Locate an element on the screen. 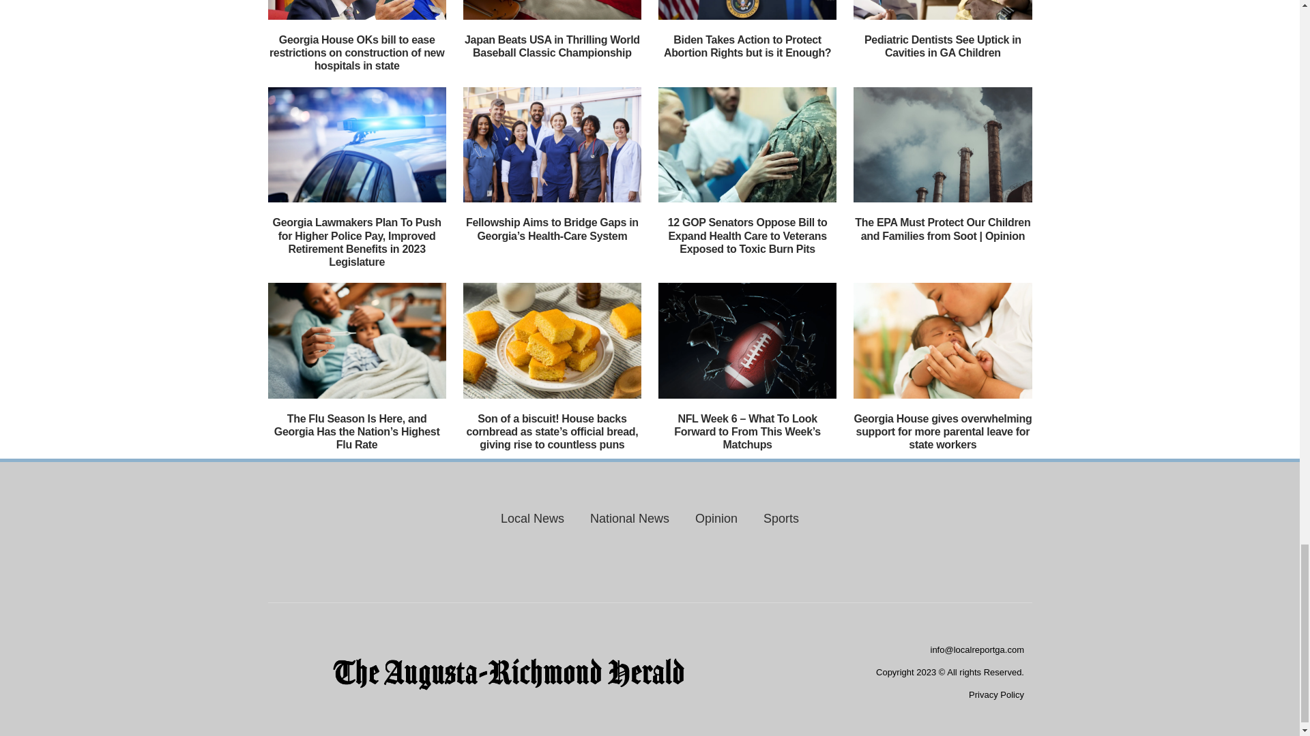 Image resolution: width=1310 pixels, height=736 pixels. Pediatric Dentists See Uptick in Cavities in GA Children is located at coordinates (943, 46).